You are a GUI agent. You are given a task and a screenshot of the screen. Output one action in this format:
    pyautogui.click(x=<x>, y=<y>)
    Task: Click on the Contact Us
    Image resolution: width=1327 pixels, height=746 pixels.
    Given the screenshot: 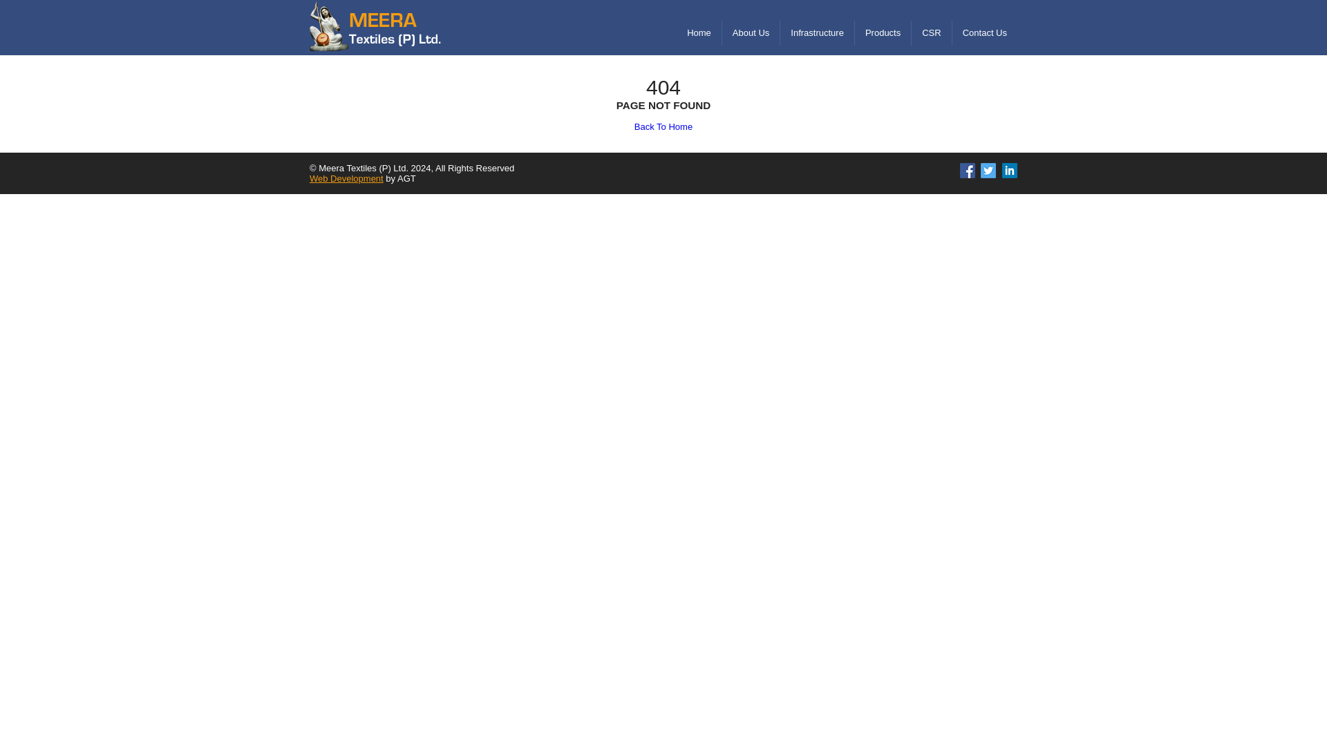 What is the action you would take?
    pyautogui.click(x=985, y=33)
    